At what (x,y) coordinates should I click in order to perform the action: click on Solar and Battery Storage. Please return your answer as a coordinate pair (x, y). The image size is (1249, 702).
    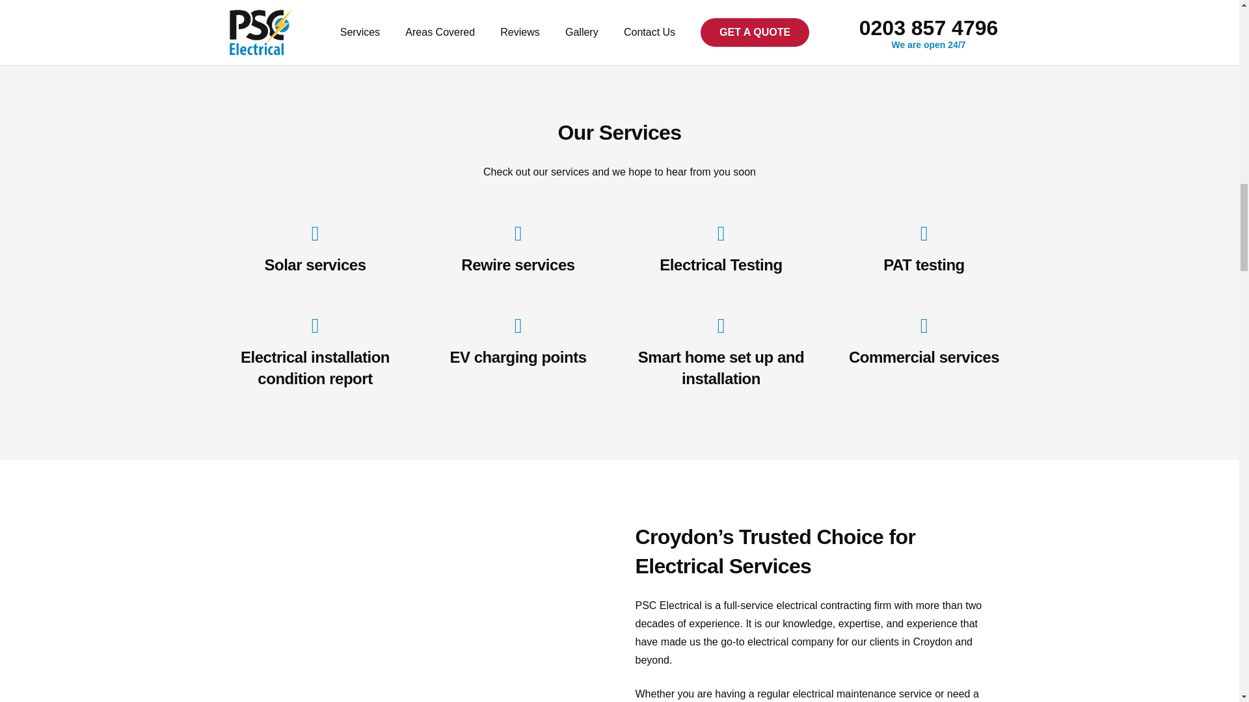
    Looking at the image, I should click on (315, 265).